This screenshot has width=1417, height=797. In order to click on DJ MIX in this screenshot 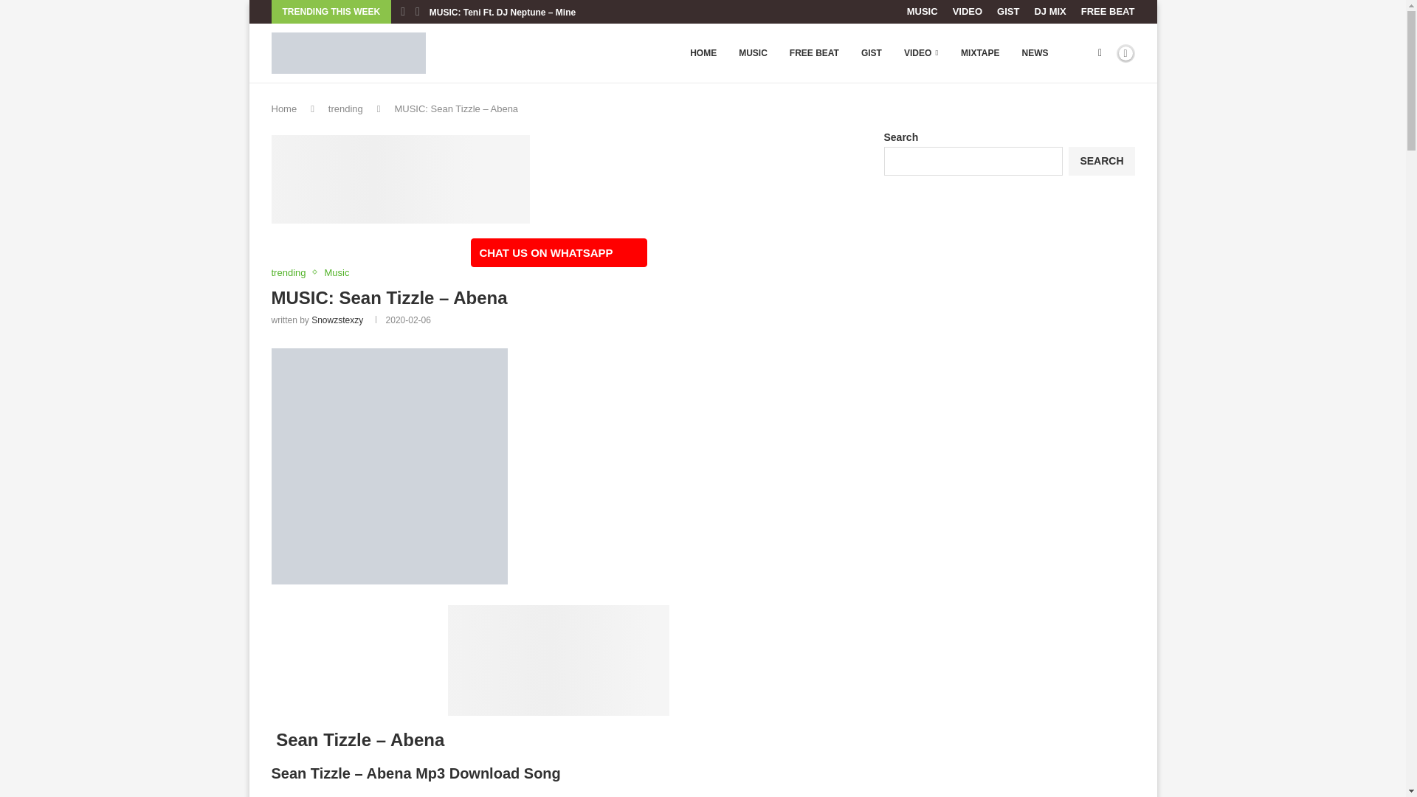, I will do `click(1049, 12)`.